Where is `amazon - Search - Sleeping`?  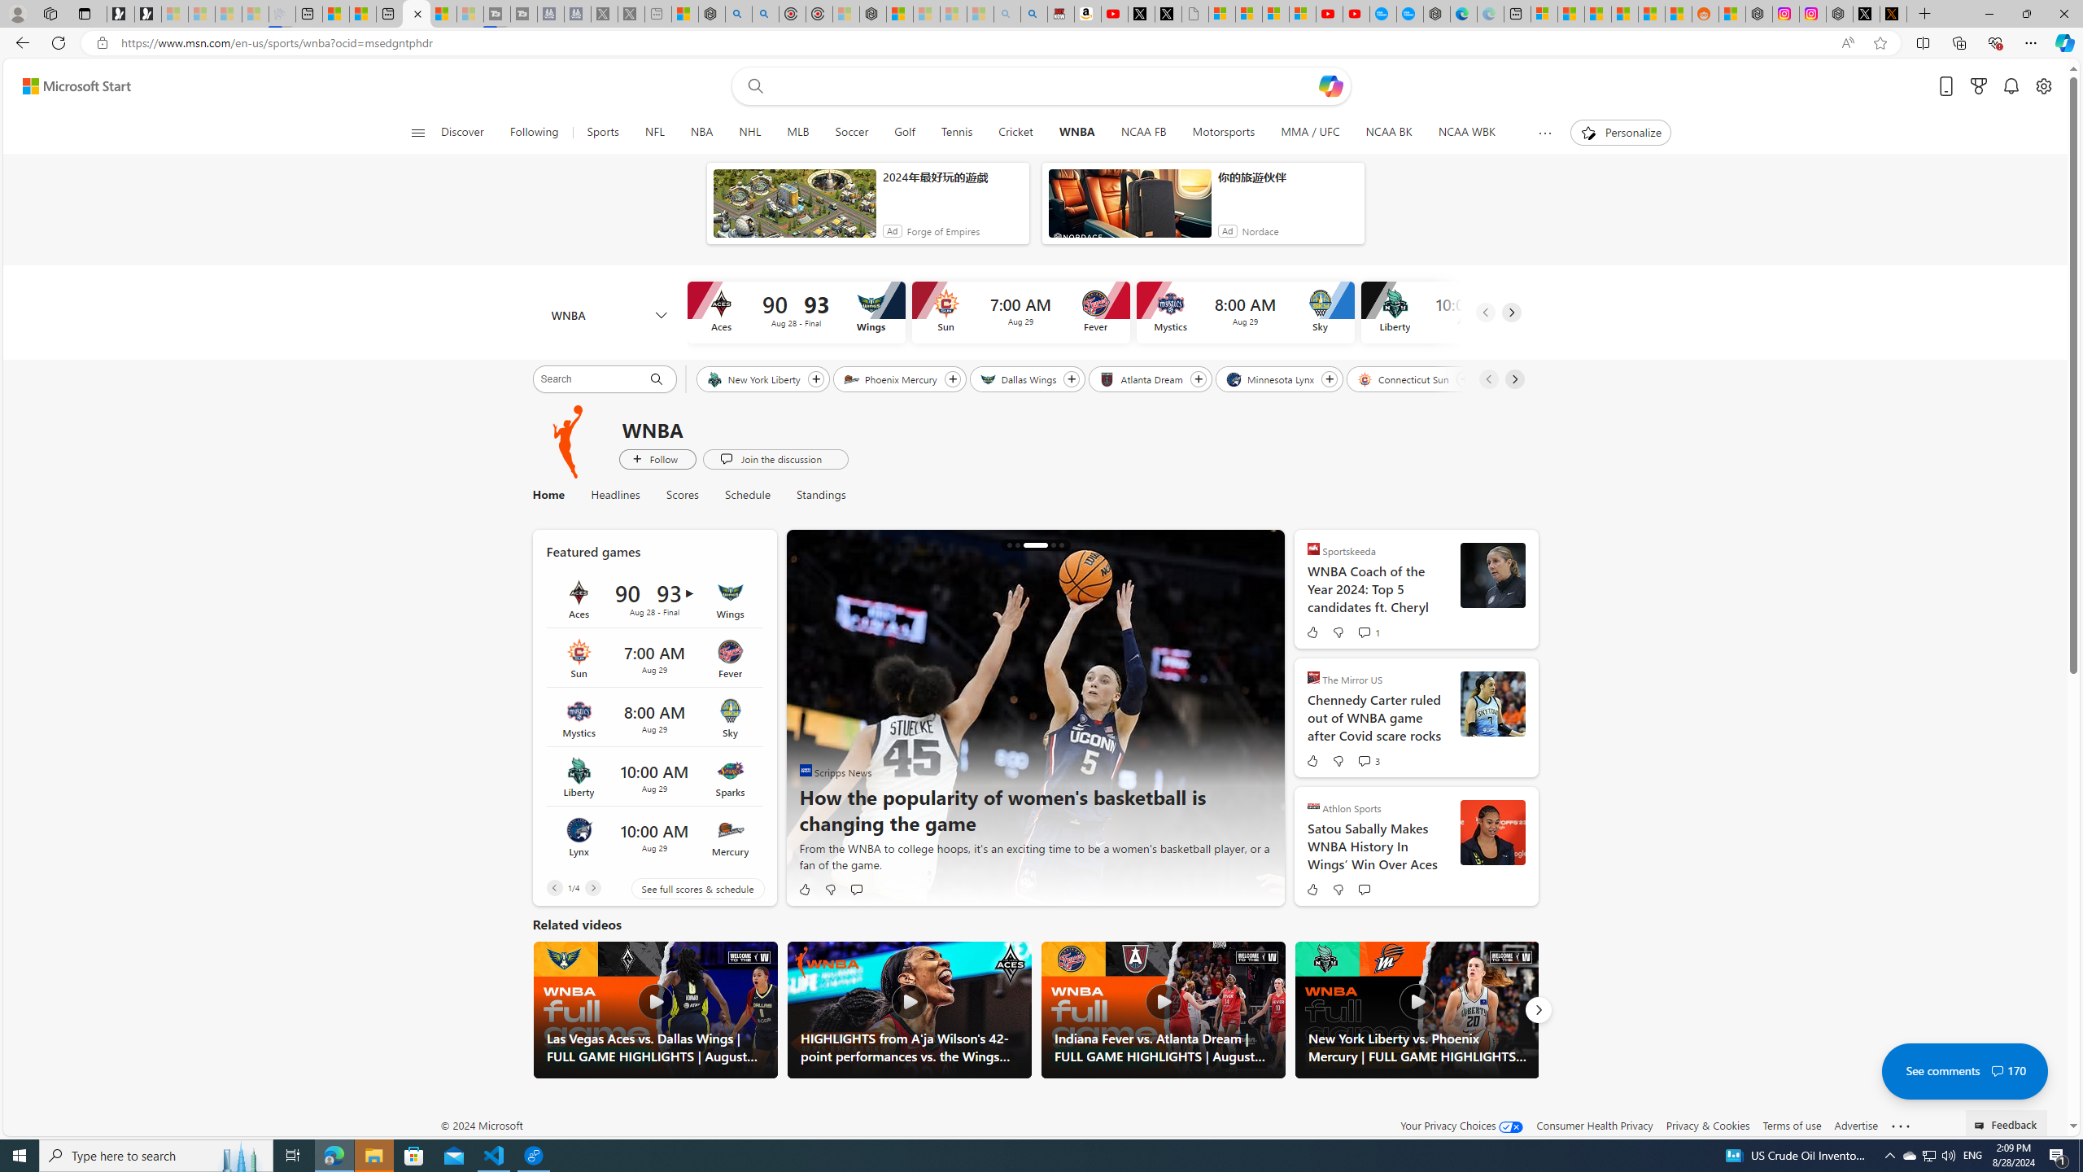 amazon - Search - Sleeping is located at coordinates (1007, 14).